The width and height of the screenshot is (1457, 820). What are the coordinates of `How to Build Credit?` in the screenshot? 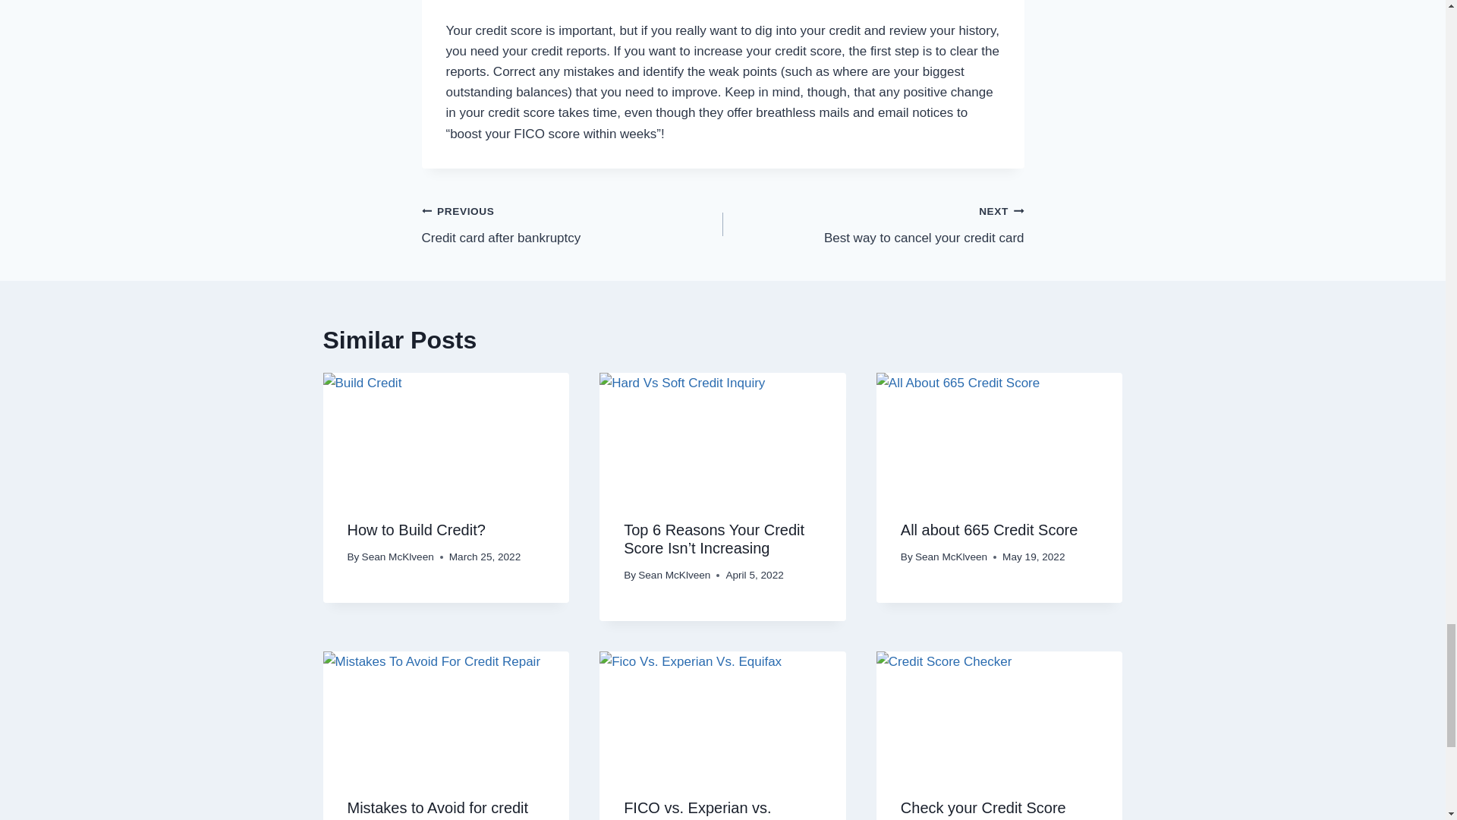 It's located at (416, 529).